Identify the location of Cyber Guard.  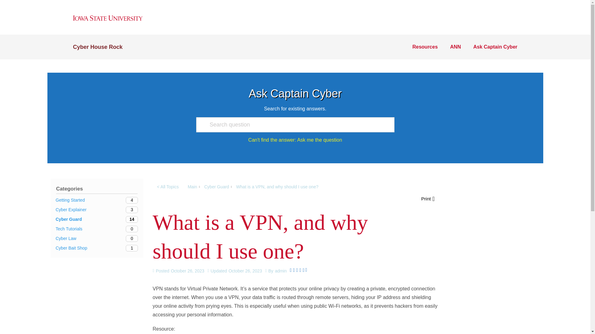
(97, 210).